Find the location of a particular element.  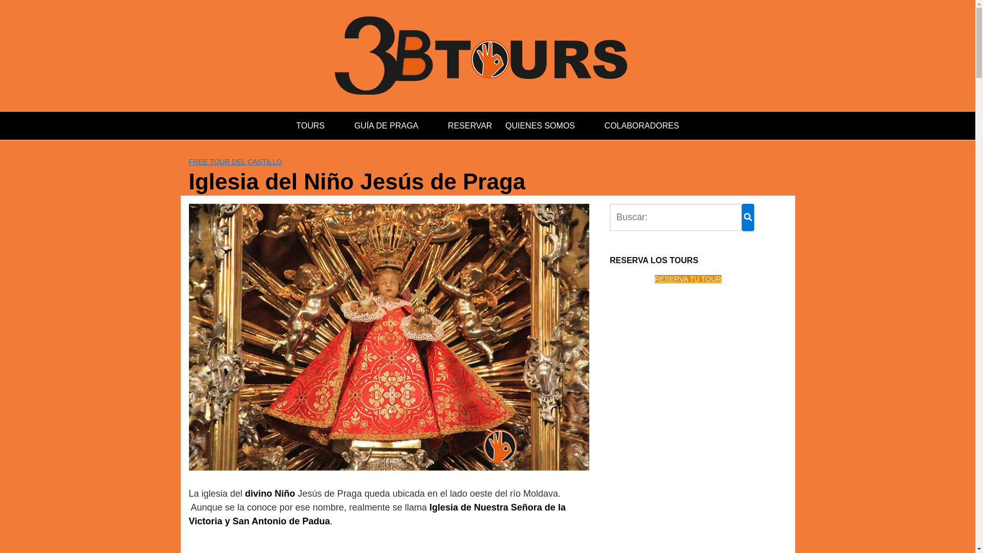

COLABORADORES is located at coordinates (642, 126).